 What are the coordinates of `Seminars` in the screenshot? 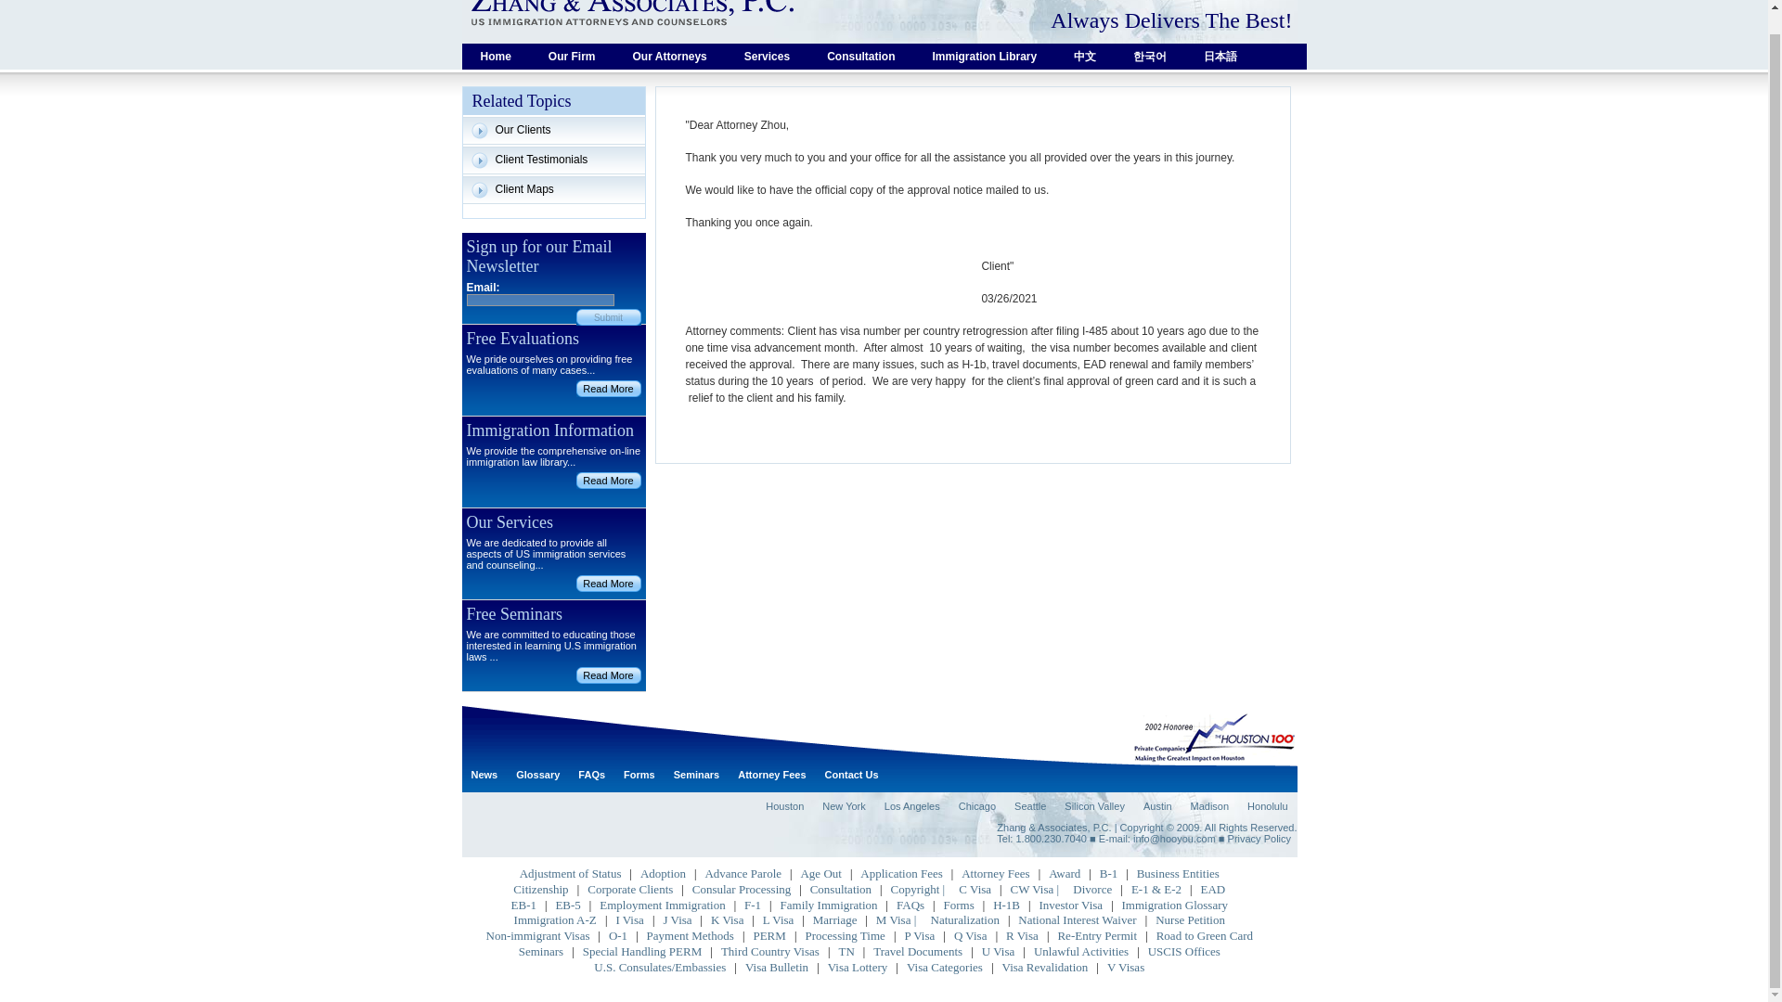 It's located at (696, 775).